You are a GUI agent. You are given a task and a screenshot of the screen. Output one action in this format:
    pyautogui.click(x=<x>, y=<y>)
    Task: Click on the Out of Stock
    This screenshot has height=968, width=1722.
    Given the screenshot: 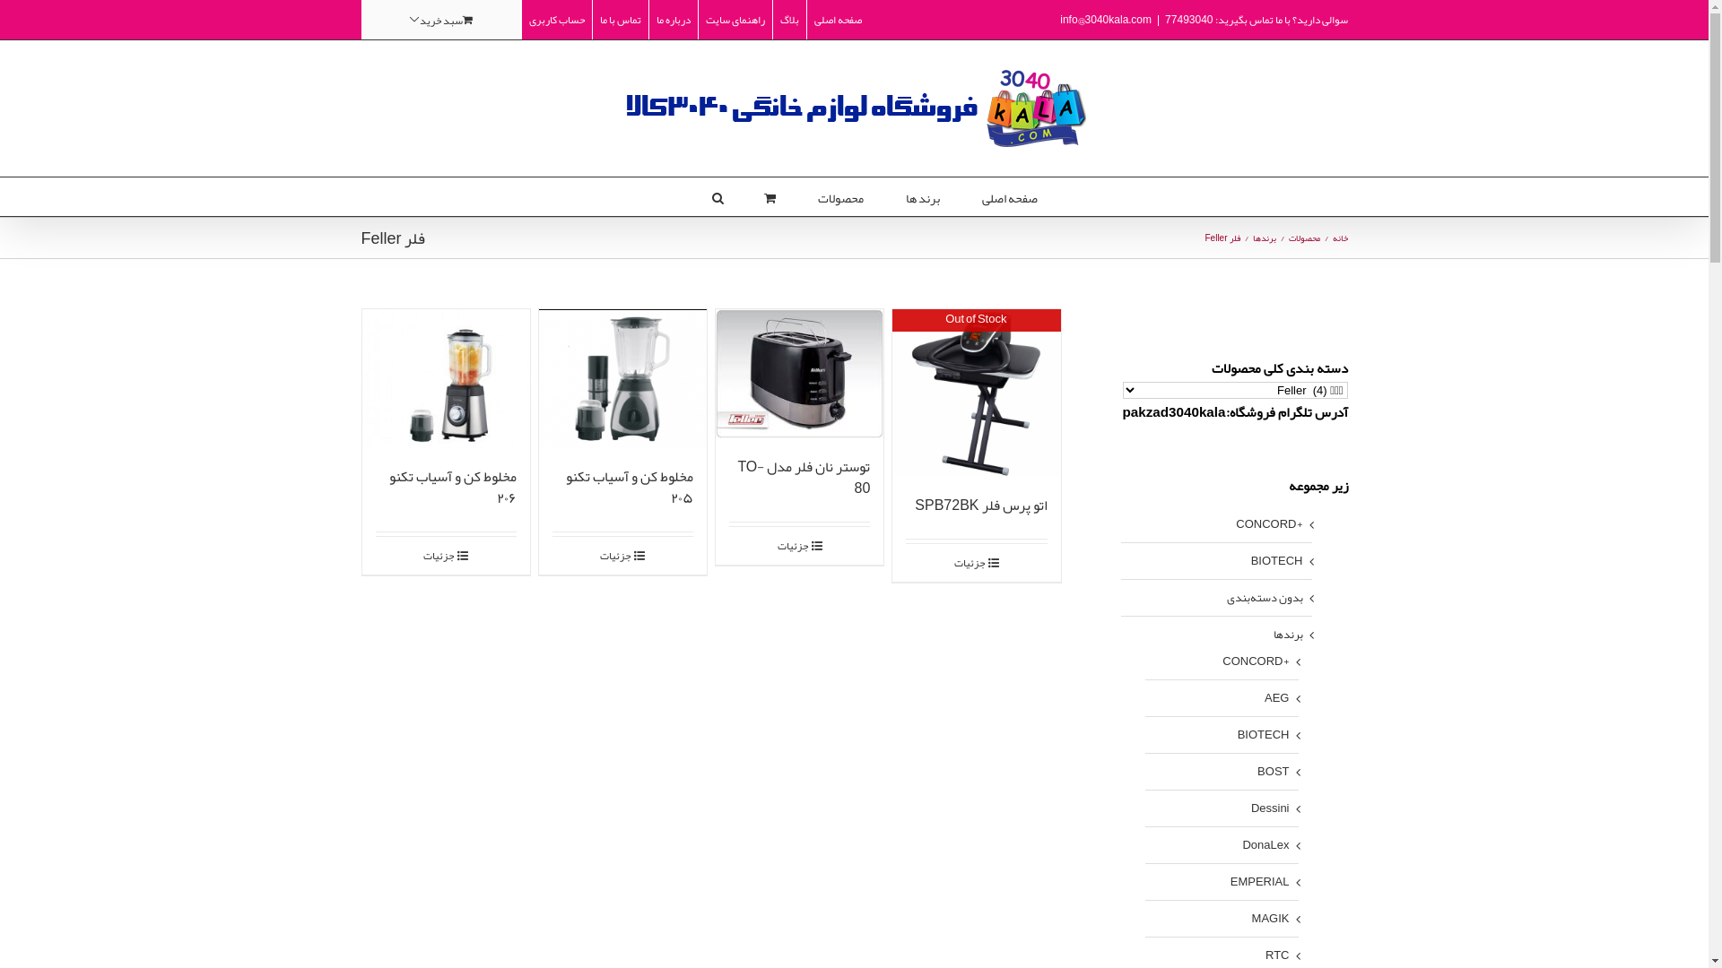 What is the action you would take?
    pyautogui.click(x=976, y=393)
    